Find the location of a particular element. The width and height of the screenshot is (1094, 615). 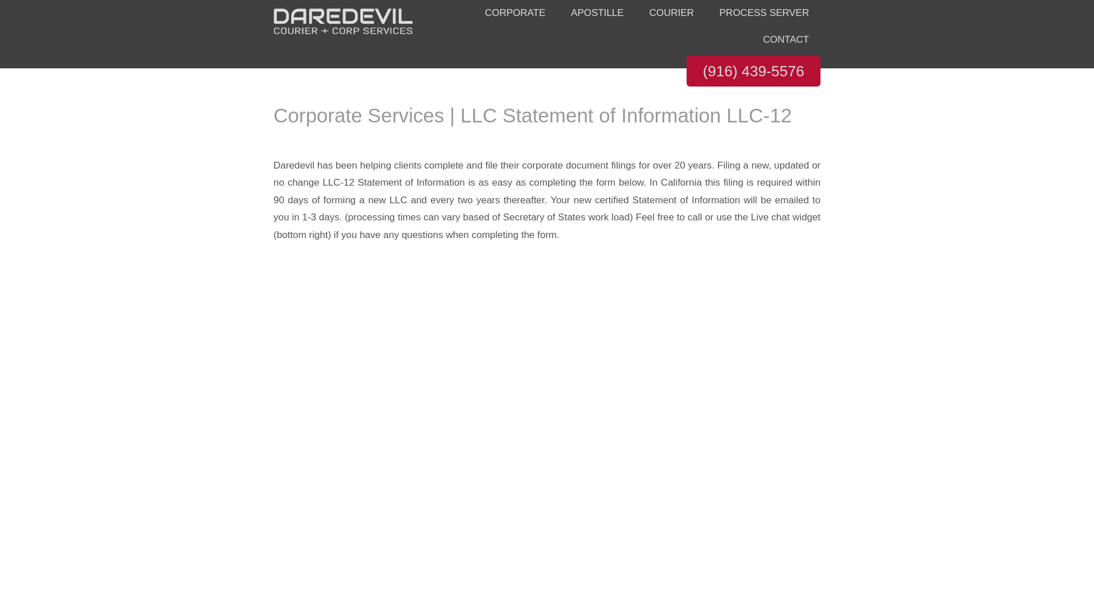

COURIER is located at coordinates (671, 14).